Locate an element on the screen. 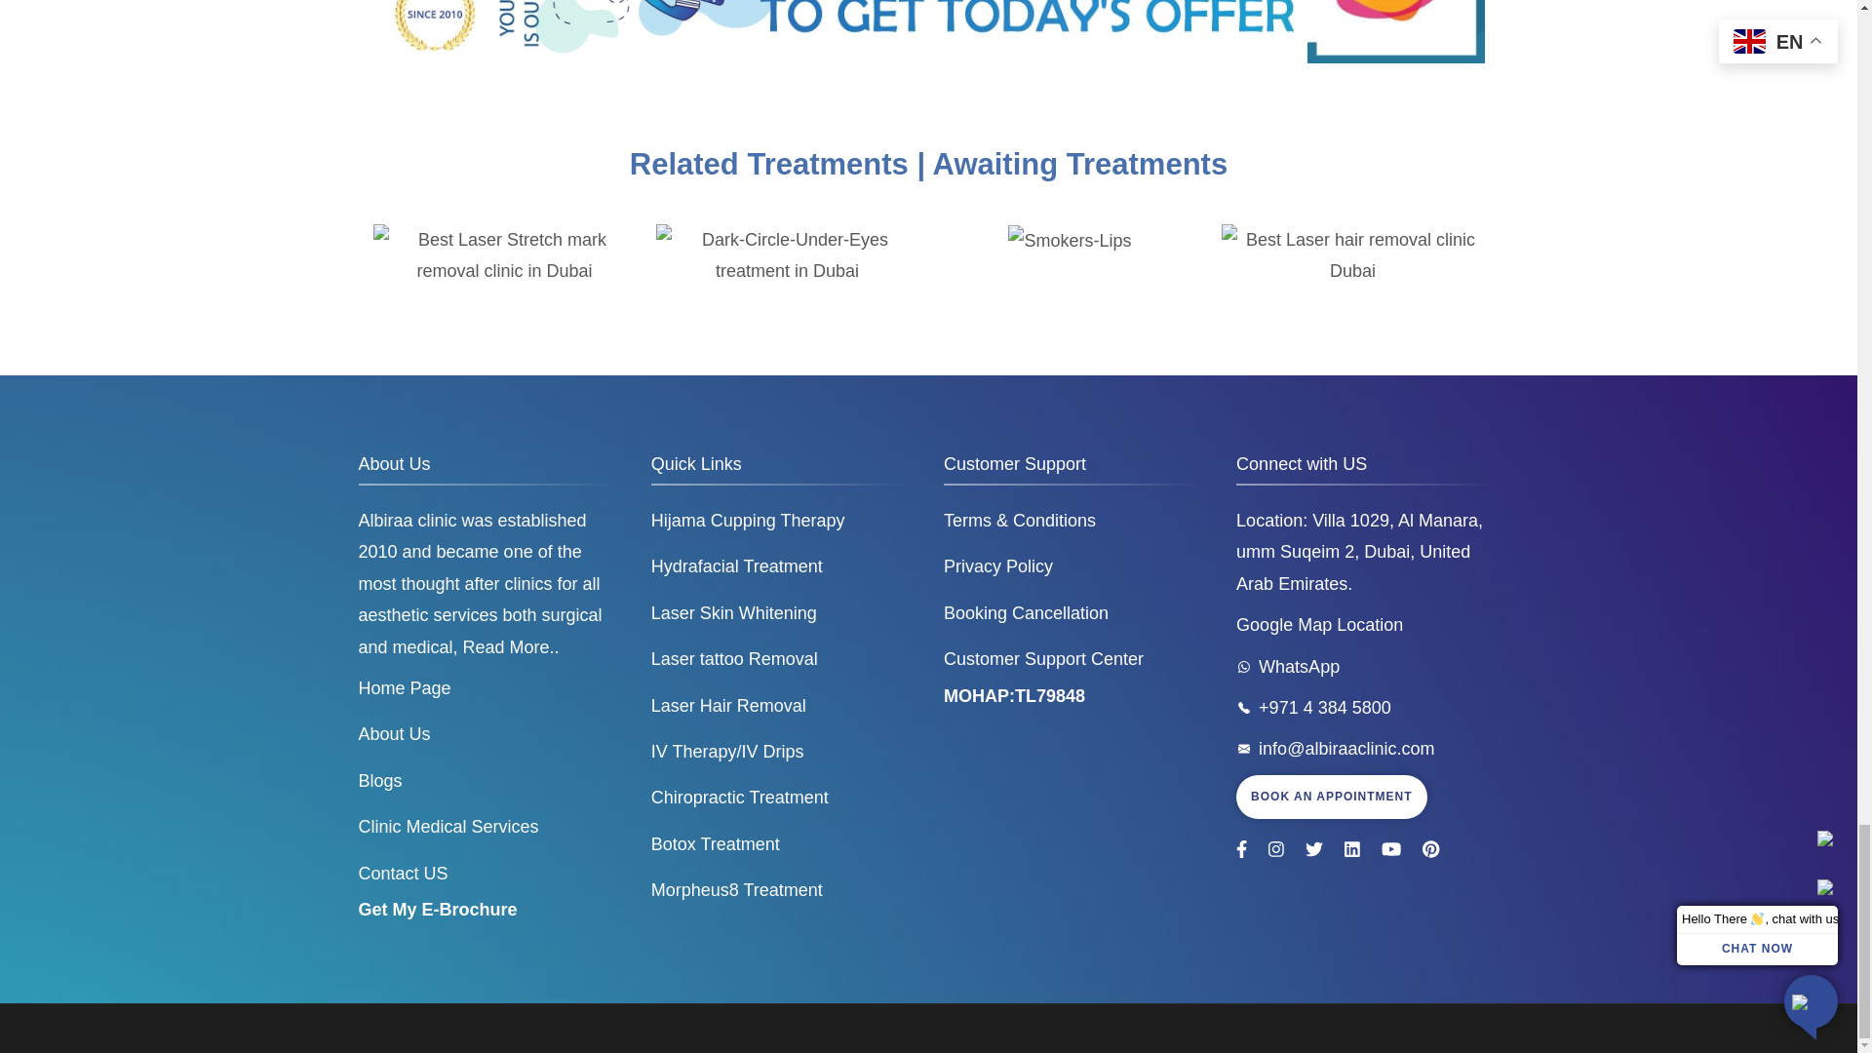  Laser-Stretchmark-removal is located at coordinates (504, 255).